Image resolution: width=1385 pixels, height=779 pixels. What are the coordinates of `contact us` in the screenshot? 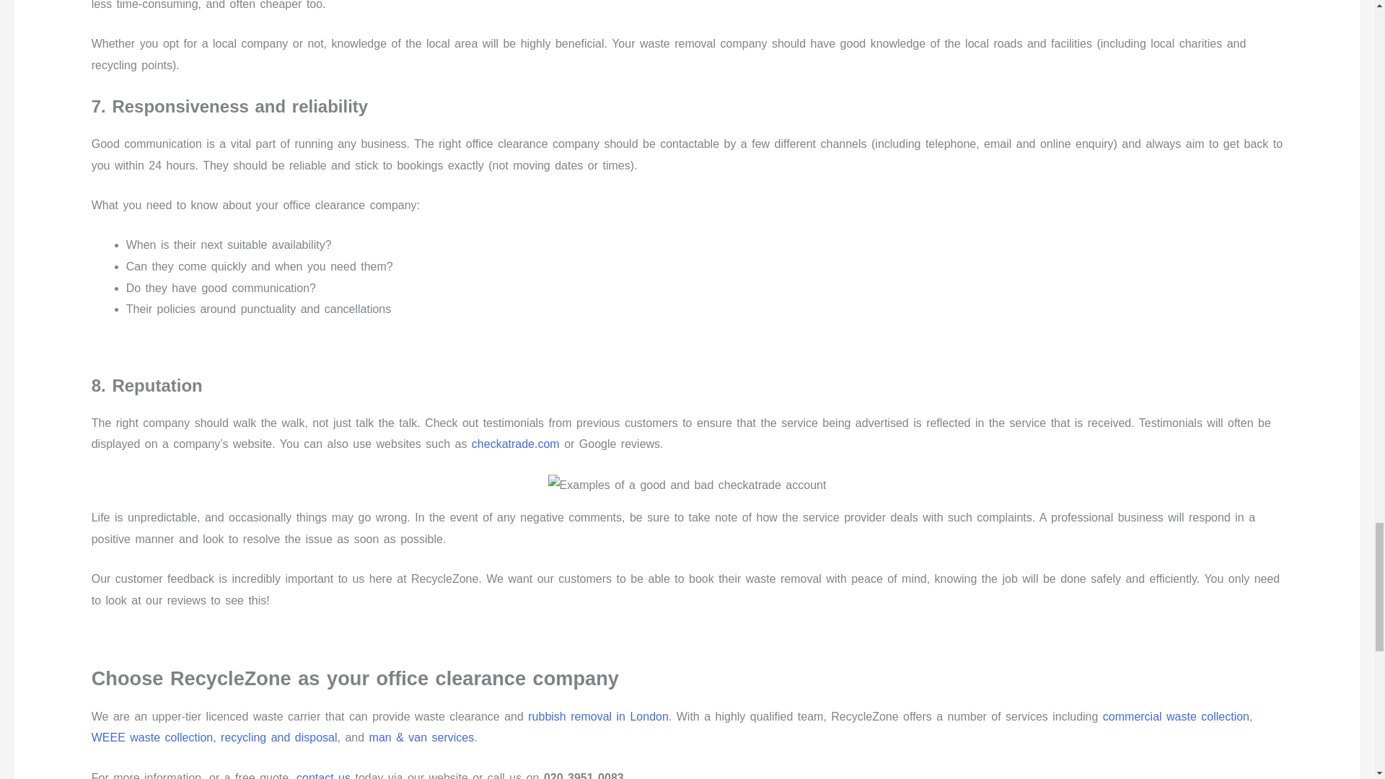 It's located at (323, 775).